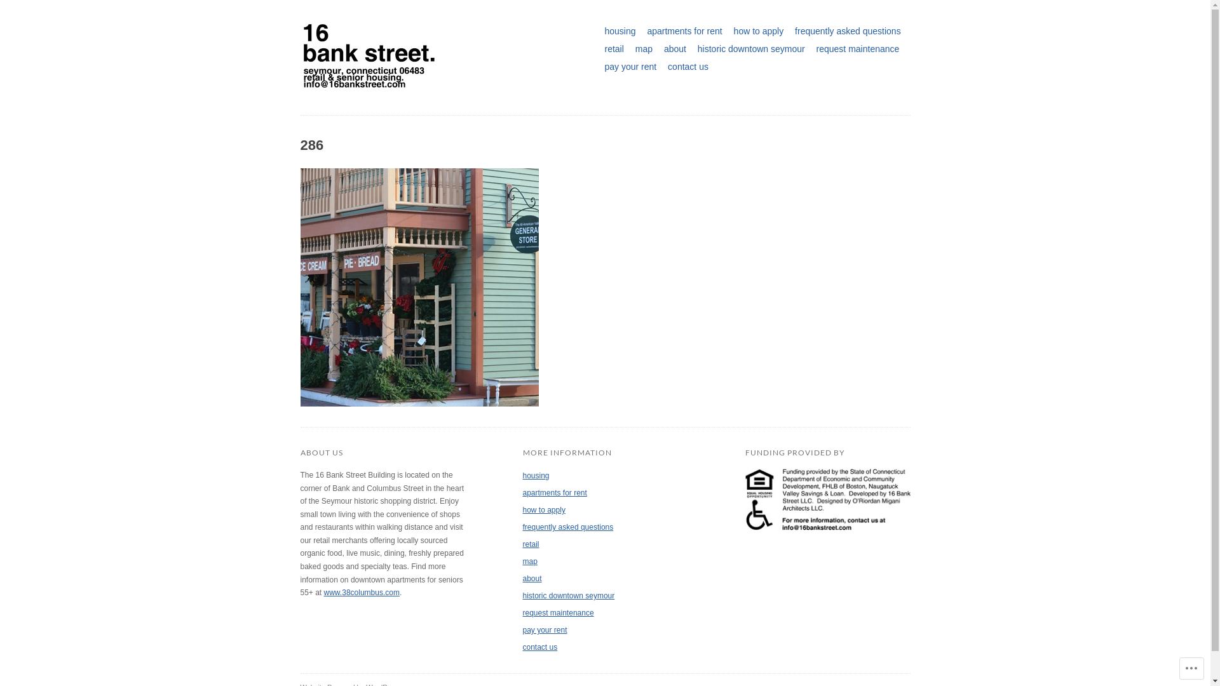 The height and width of the screenshot is (686, 1220). Describe the element at coordinates (684, 31) in the screenshot. I see `apartments for rent` at that location.